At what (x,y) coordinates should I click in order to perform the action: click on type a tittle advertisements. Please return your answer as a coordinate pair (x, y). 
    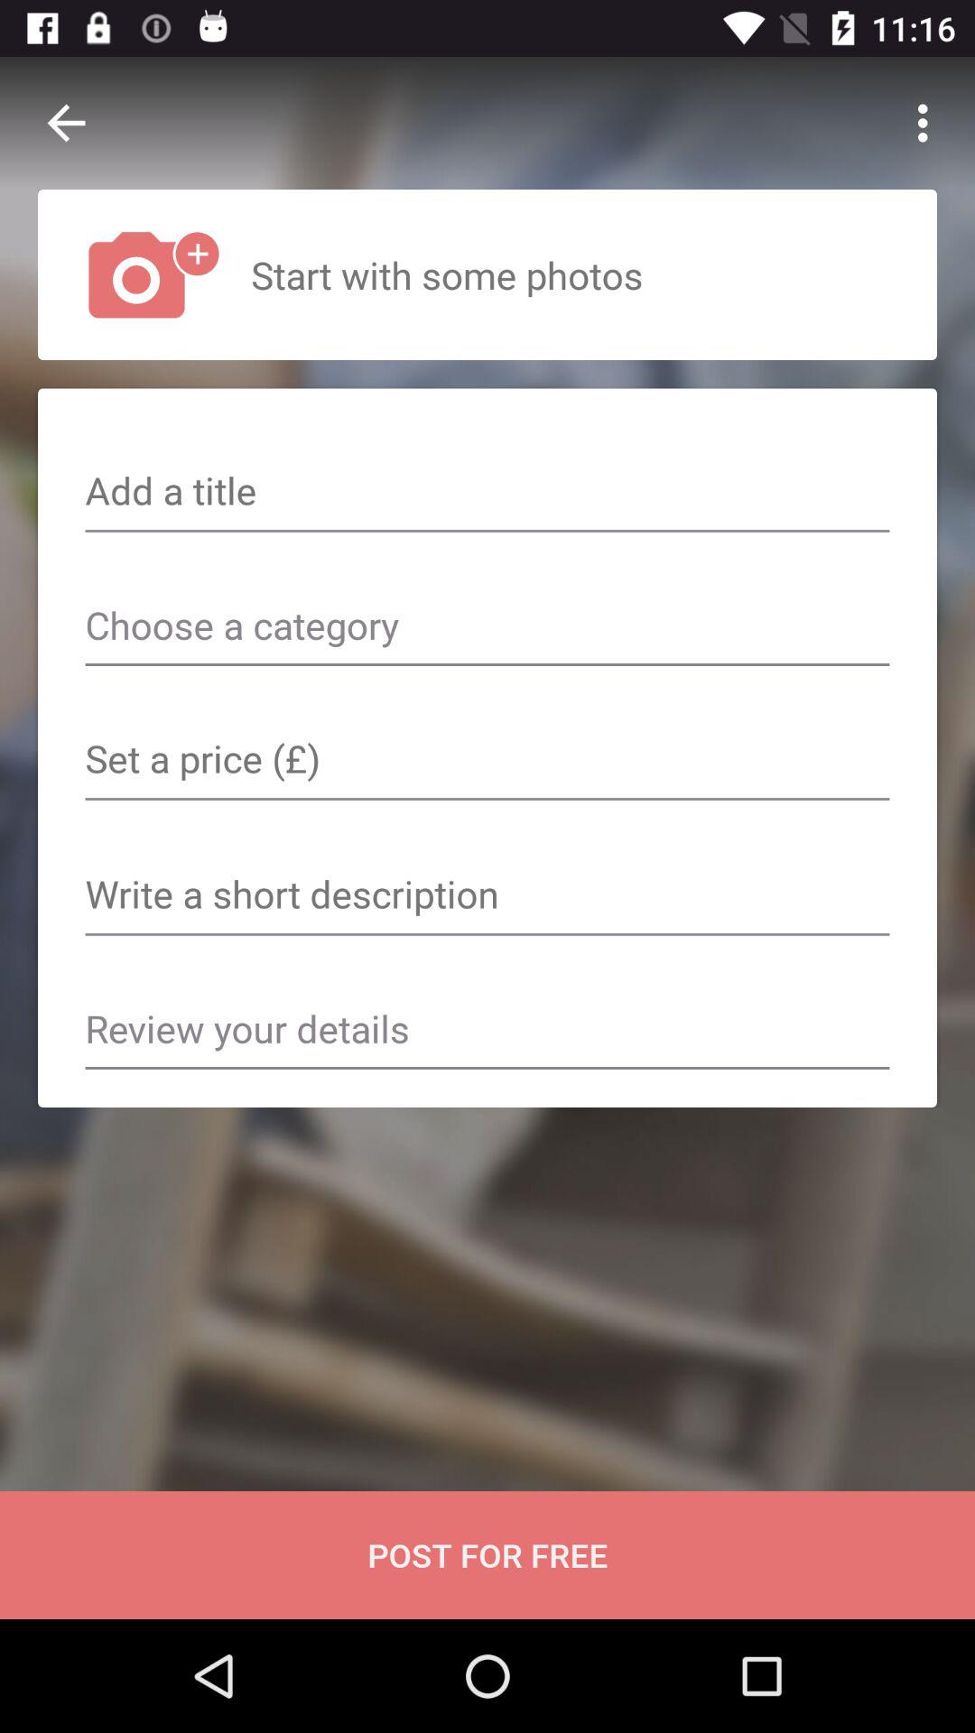
    Looking at the image, I should click on (487, 493).